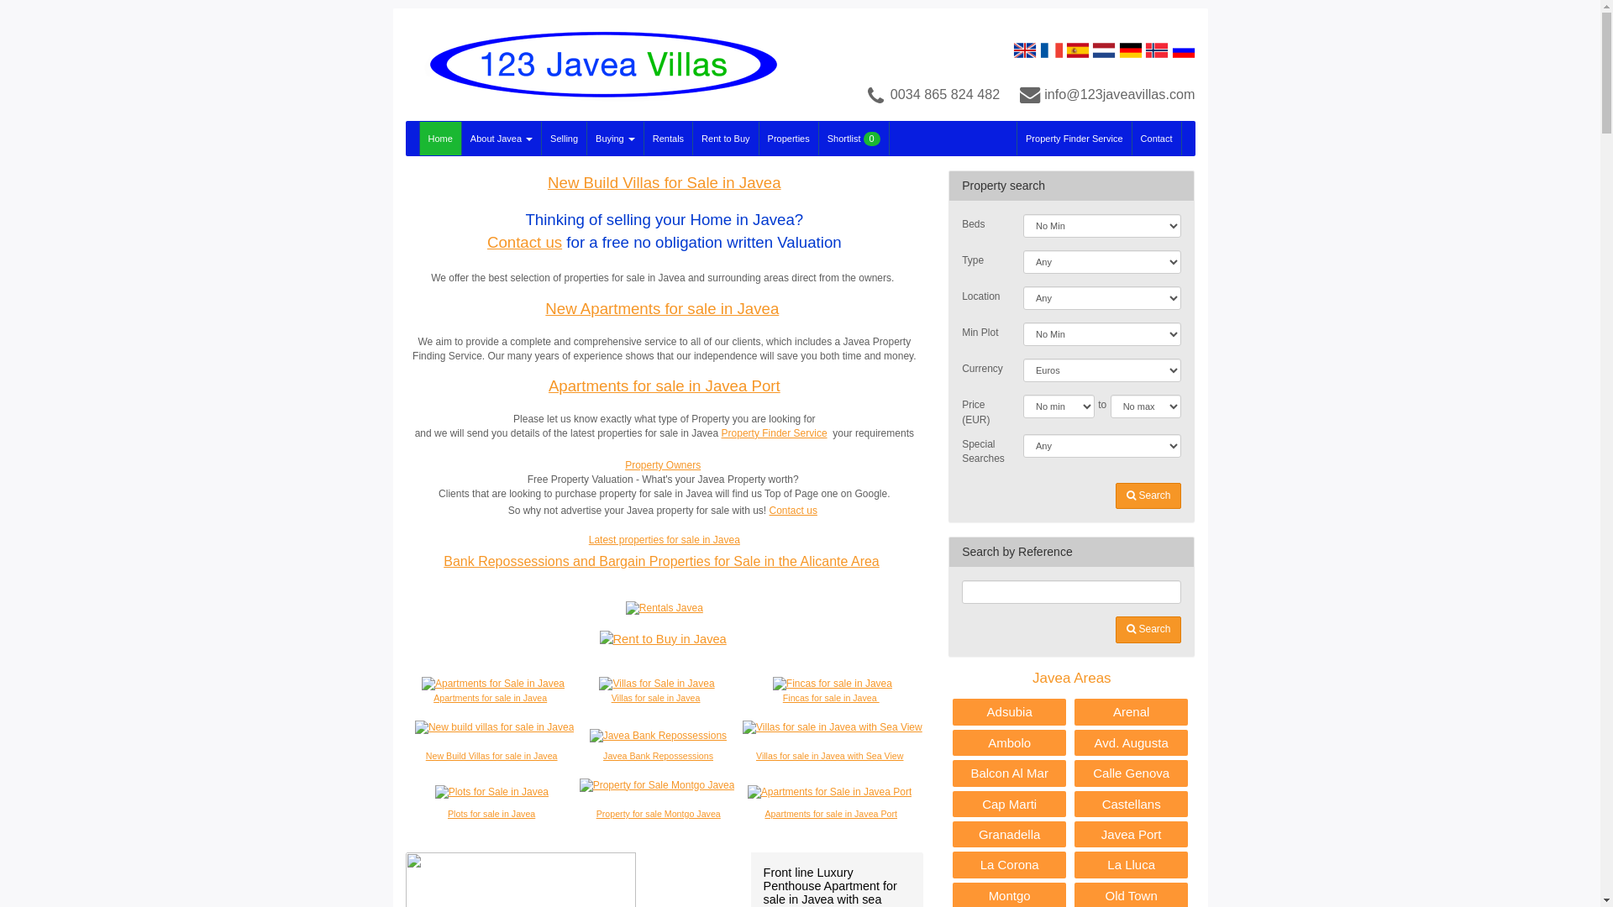 This screenshot has width=1613, height=907. I want to click on Rent to Buy in Javea, so click(664, 638).